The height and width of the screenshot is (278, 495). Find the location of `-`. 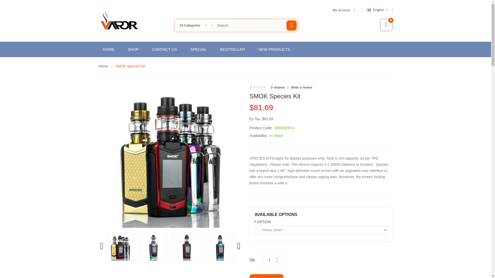

- is located at coordinates (277, 262).